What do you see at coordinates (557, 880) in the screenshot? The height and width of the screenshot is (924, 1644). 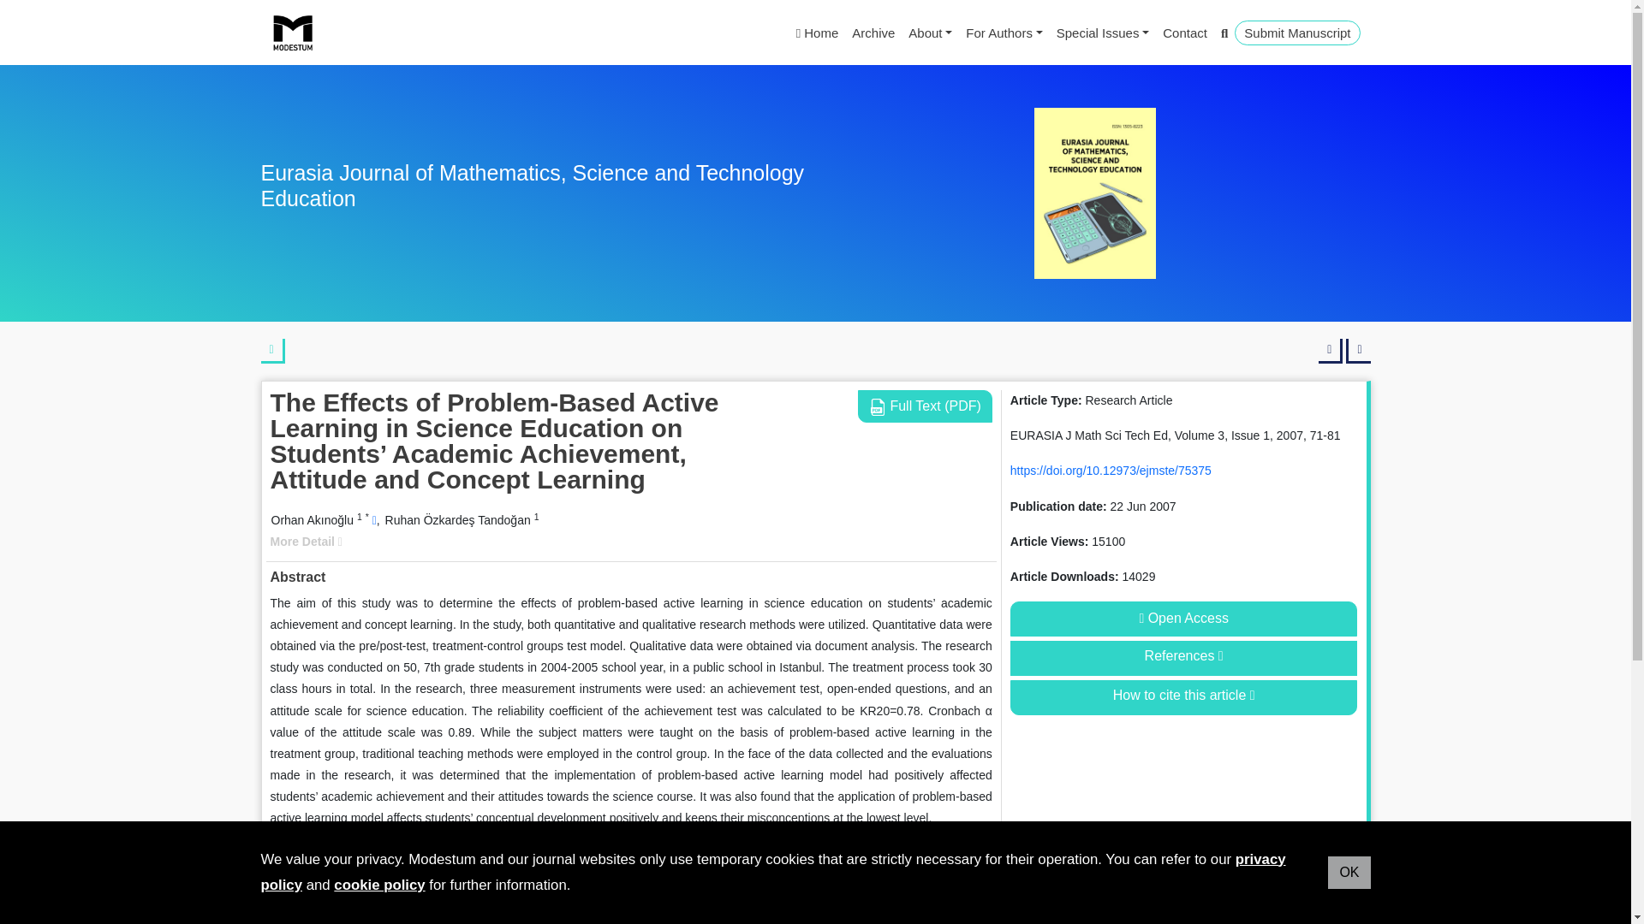 I see `Problem-based learning` at bounding box center [557, 880].